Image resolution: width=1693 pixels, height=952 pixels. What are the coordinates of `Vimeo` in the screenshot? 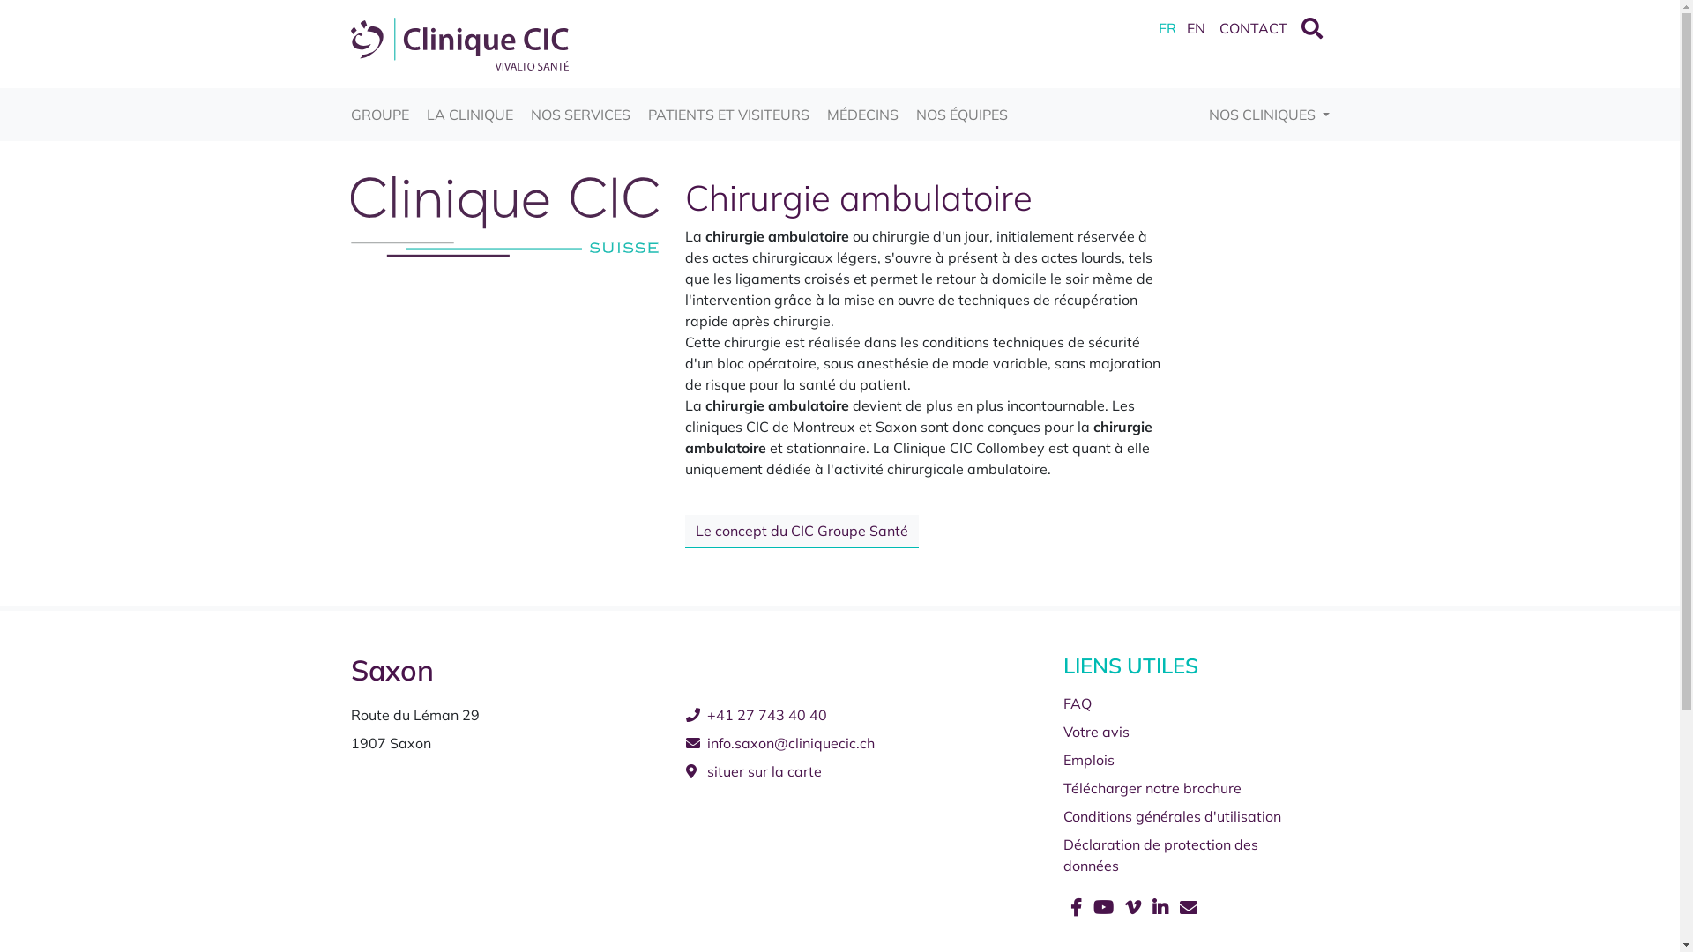 It's located at (1136, 908).